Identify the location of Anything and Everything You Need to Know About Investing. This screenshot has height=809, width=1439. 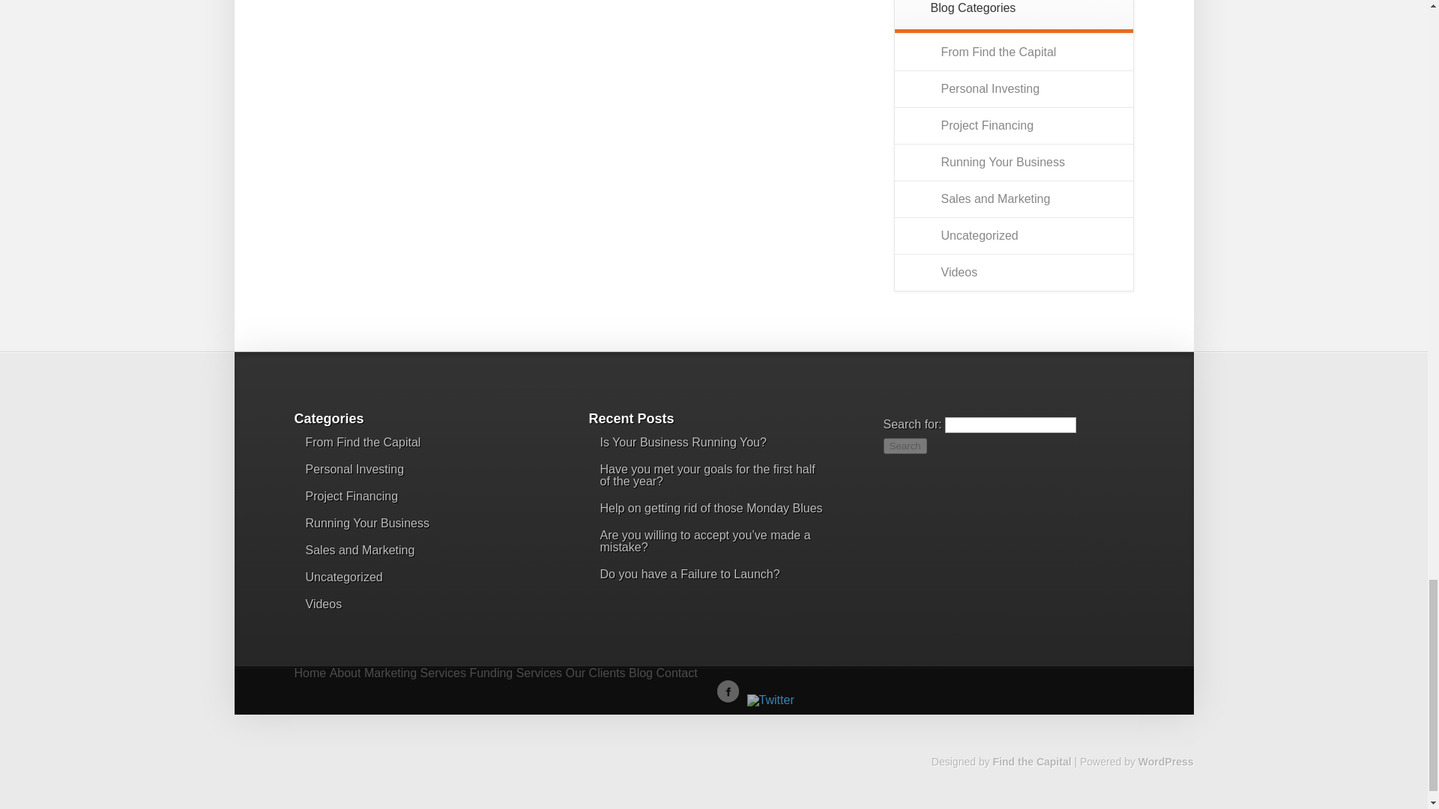
(355, 469).